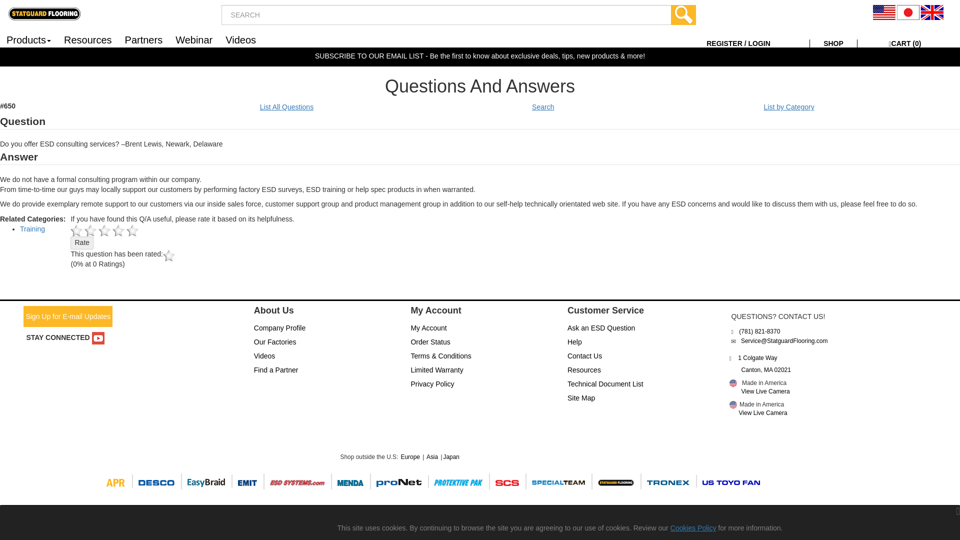 This screenshot has width=960, height=540. What do you see at coordinates (29, 39) in the screenshot?
I see `Products` at bounding box center [29, 39].